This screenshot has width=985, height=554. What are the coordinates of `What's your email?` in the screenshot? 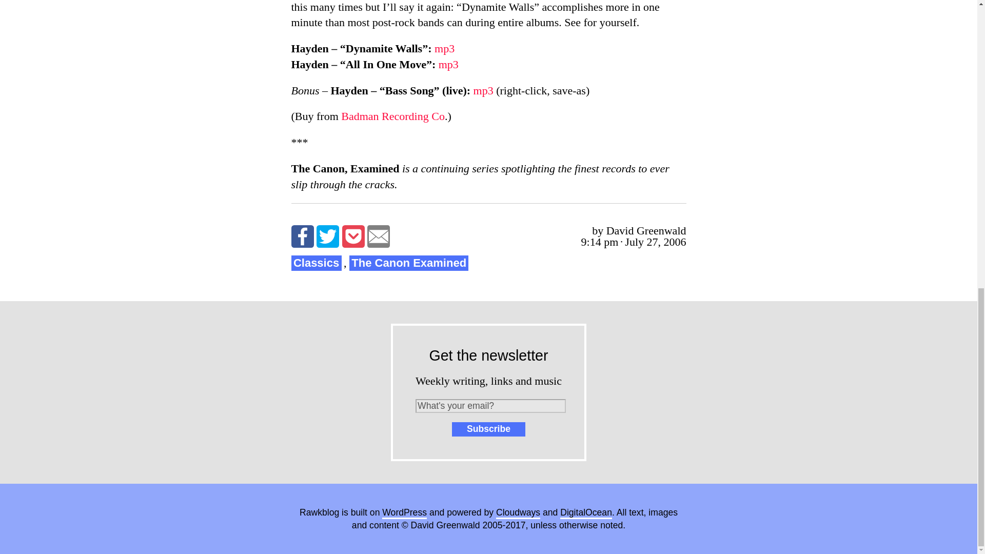 It's located at (490, 405).